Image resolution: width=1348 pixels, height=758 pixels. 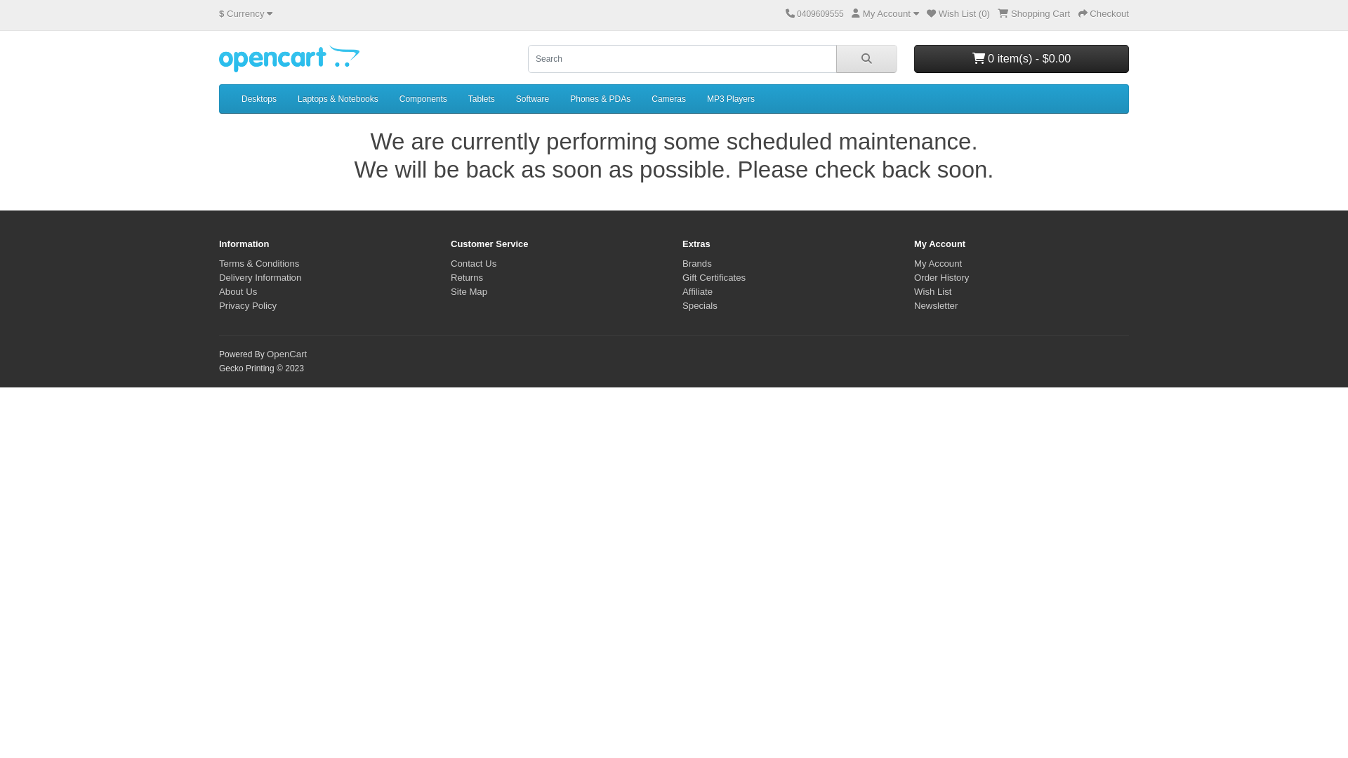 What do you see at coordinates (1033, 14) in the screenshot?
I see `Shopping Cart` at bounding box center [1033, 14].